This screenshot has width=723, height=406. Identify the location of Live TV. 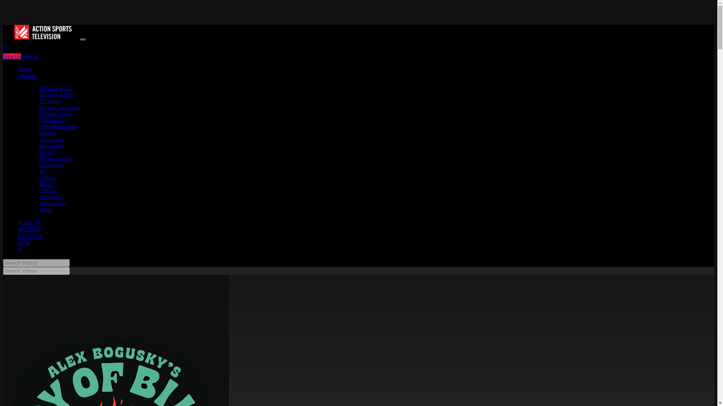
(29, 223).